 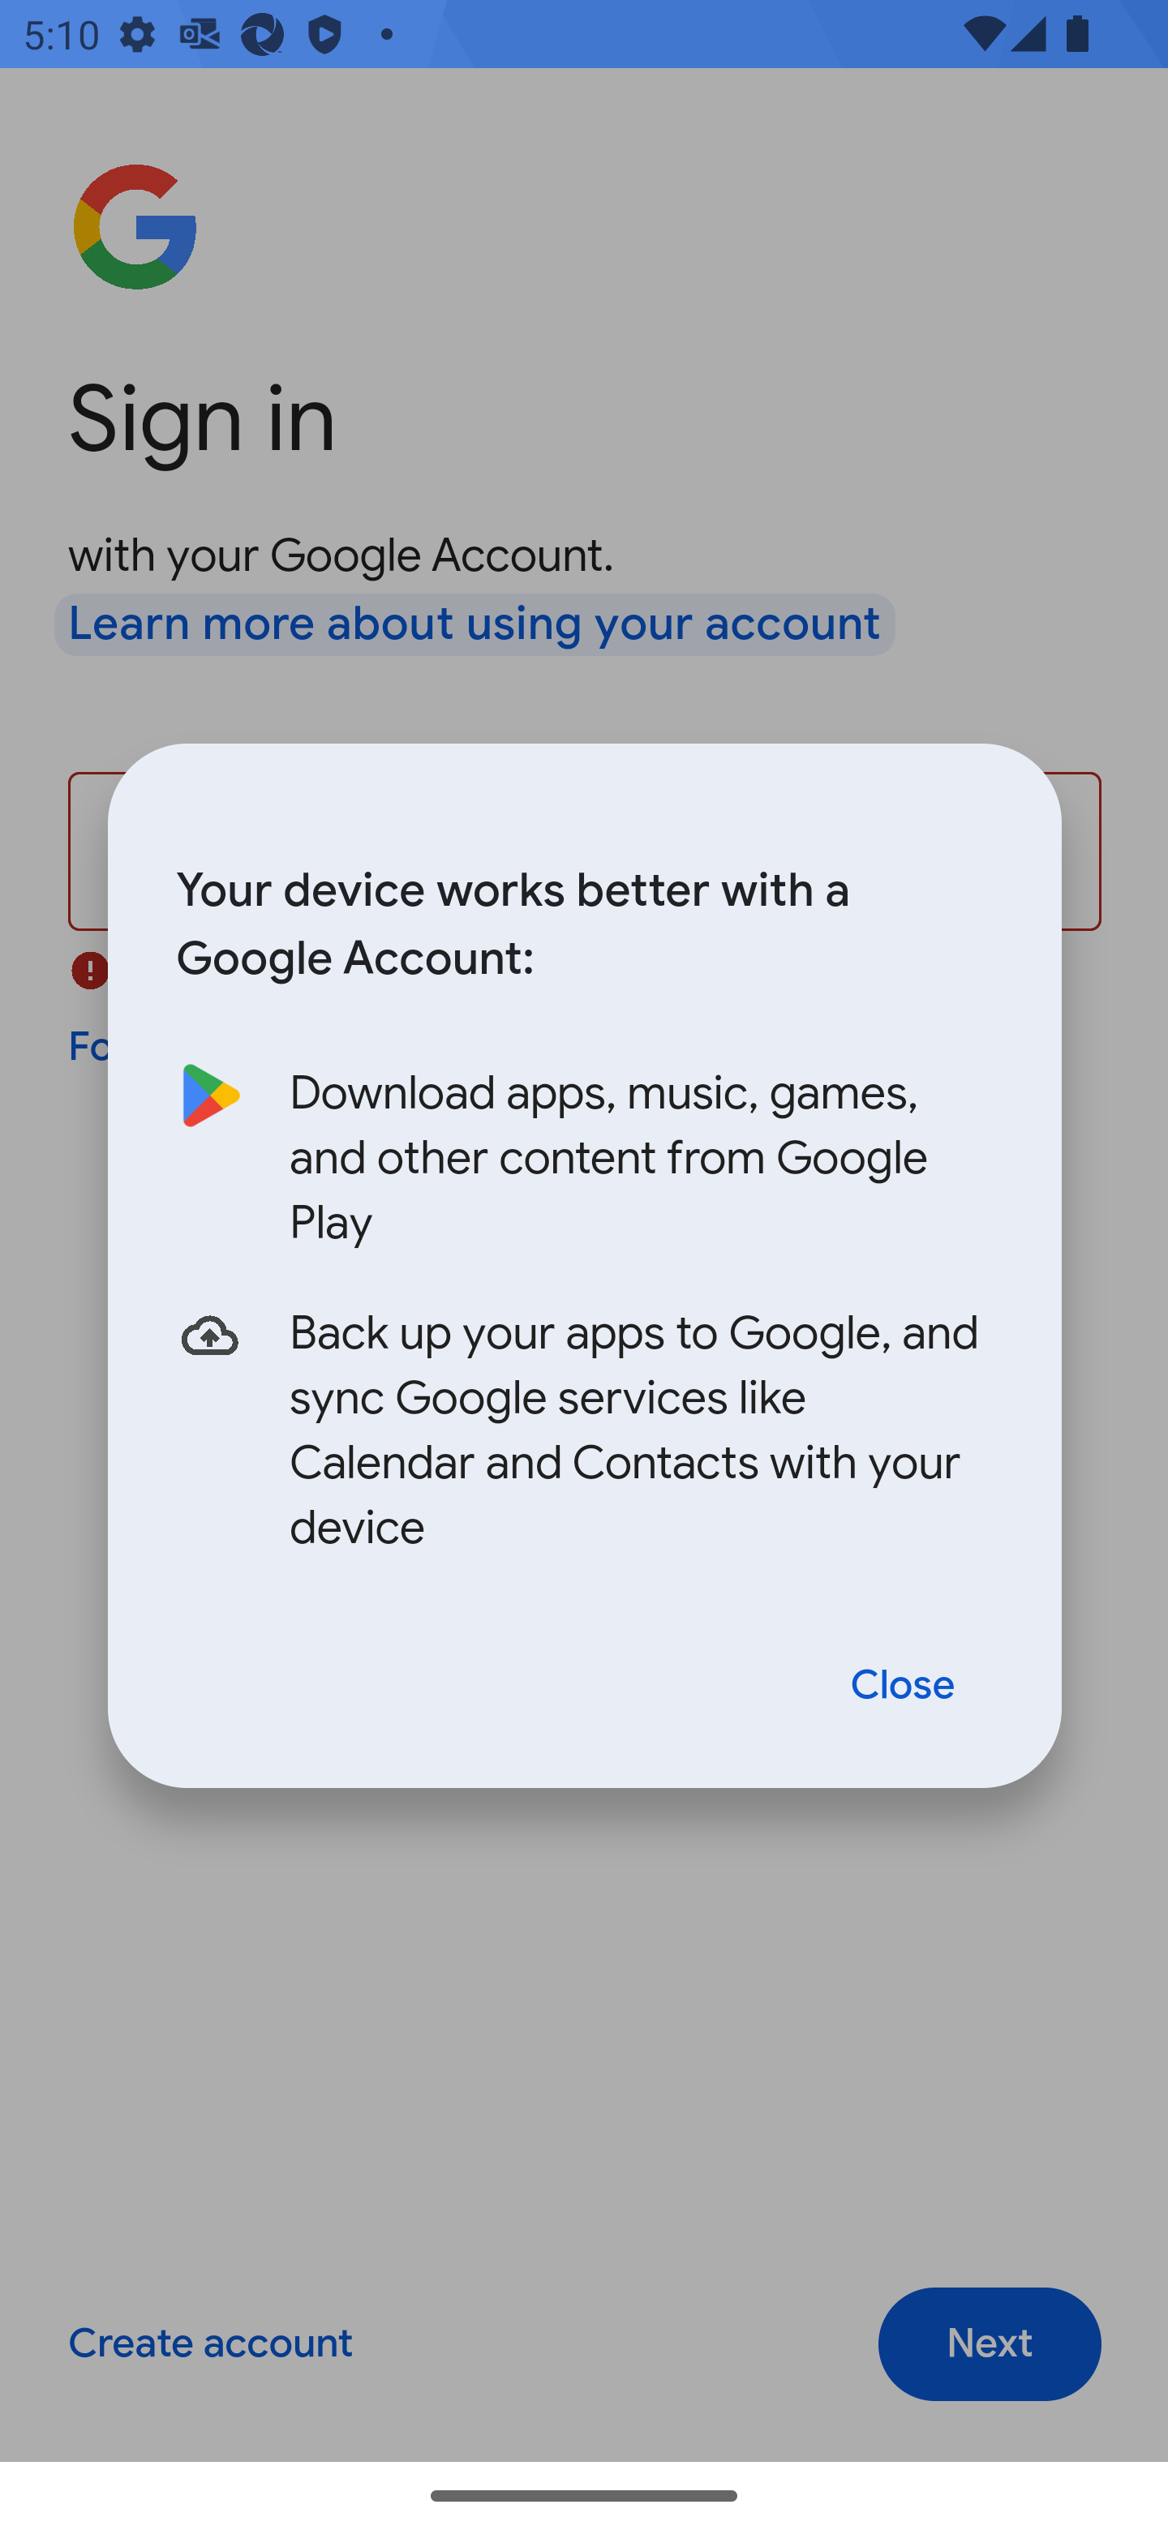 I want to click on Close, so click(x=904, y=1686).